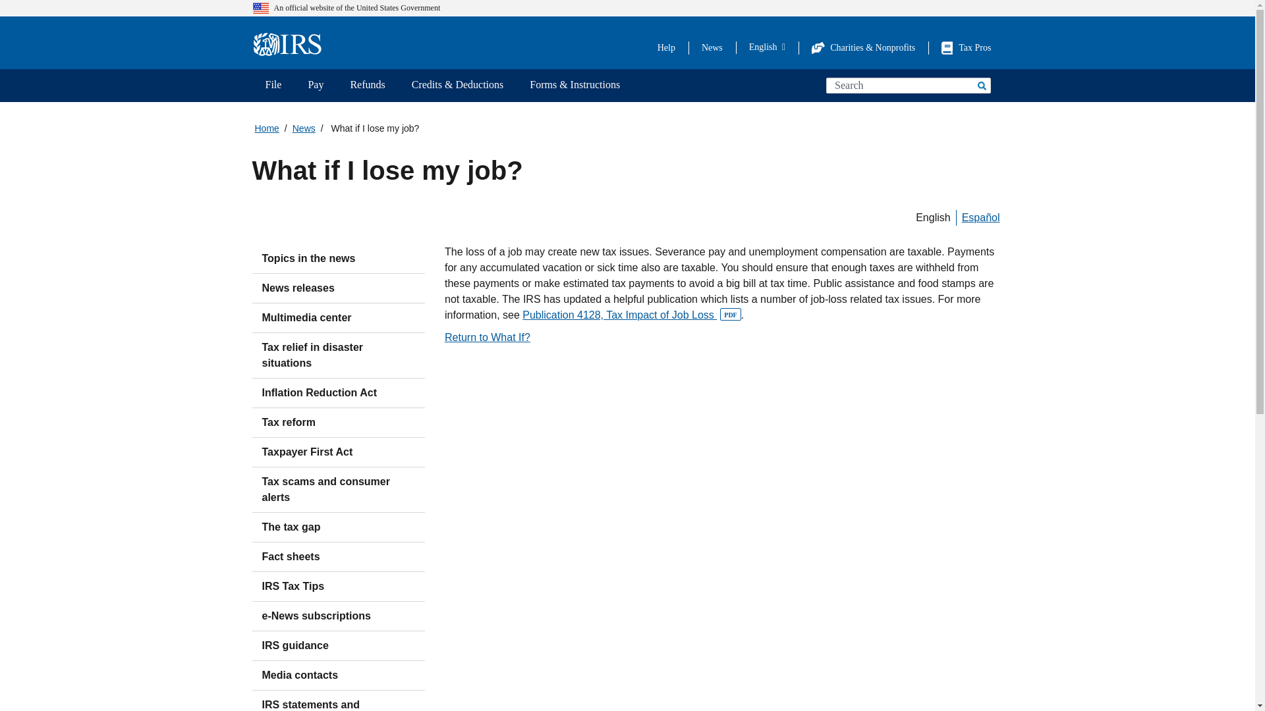  I want to click on Tax Pros, so click(966, 47).